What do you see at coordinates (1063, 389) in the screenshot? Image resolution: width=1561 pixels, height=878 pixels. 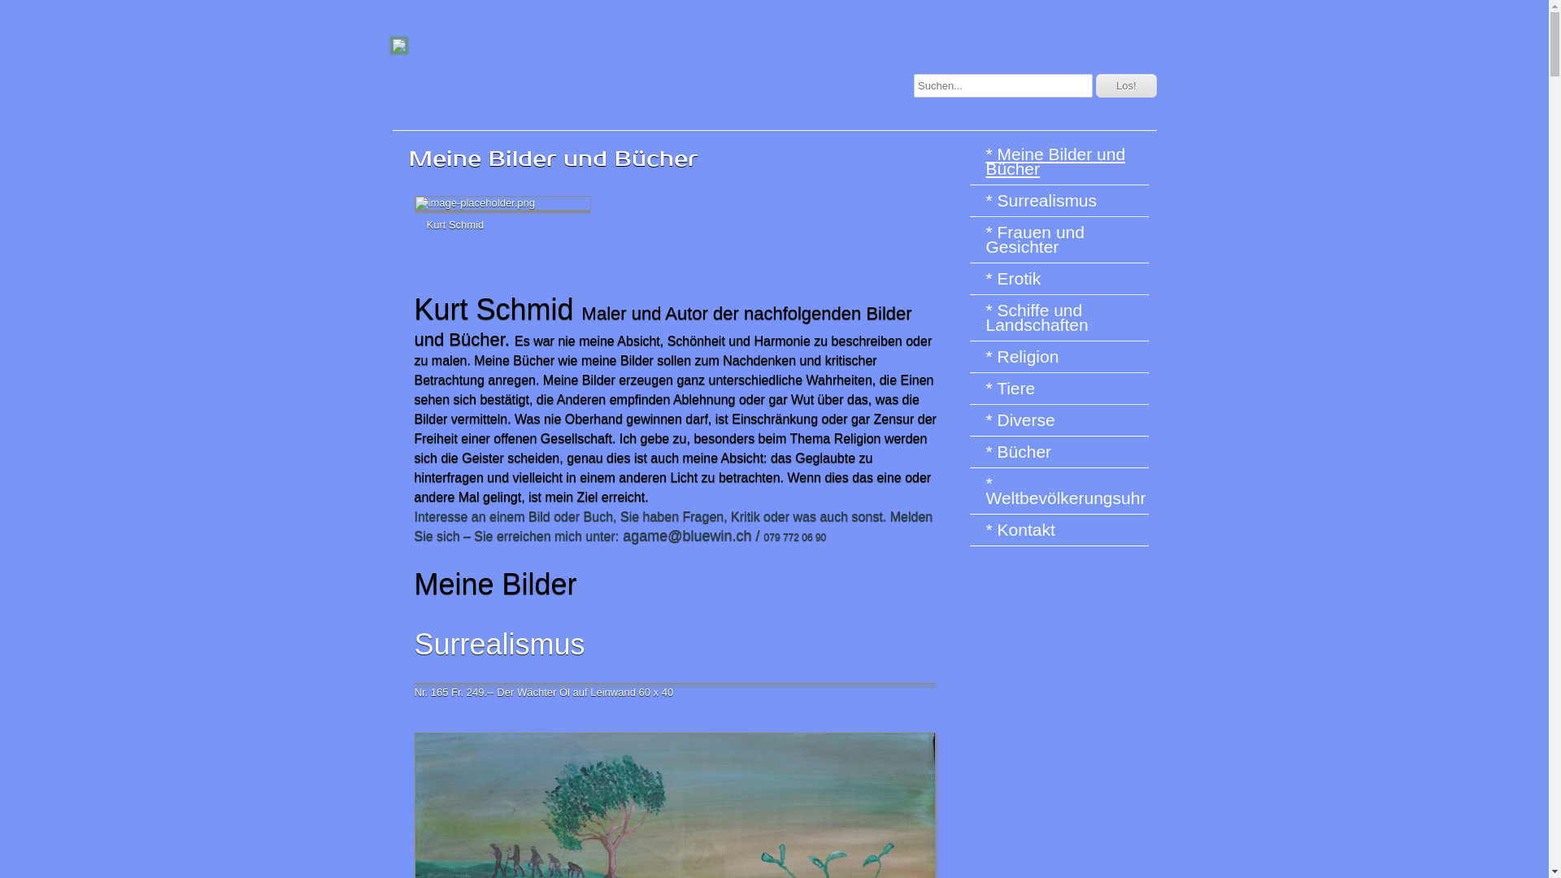 I see `Tiere` at bounding box center [1063, 389].